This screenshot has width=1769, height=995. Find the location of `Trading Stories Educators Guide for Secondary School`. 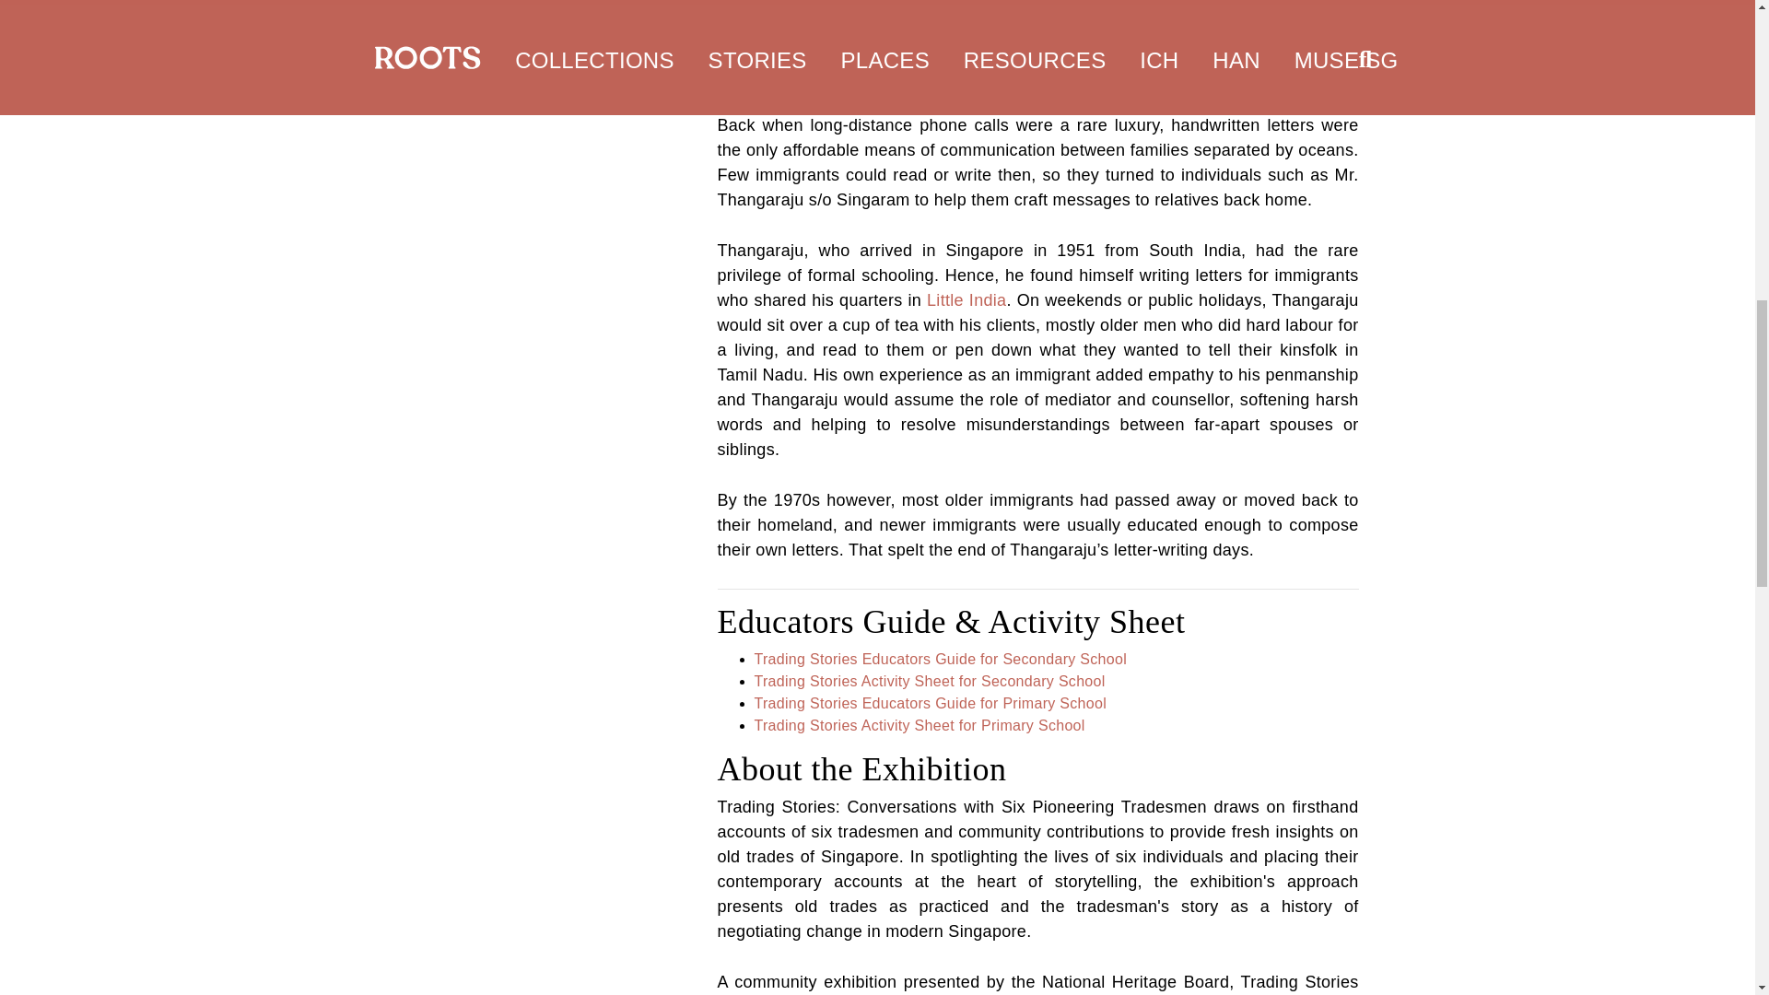

Trading Stories Educators Guide for Secondary School is located at coordinates (940, 659).